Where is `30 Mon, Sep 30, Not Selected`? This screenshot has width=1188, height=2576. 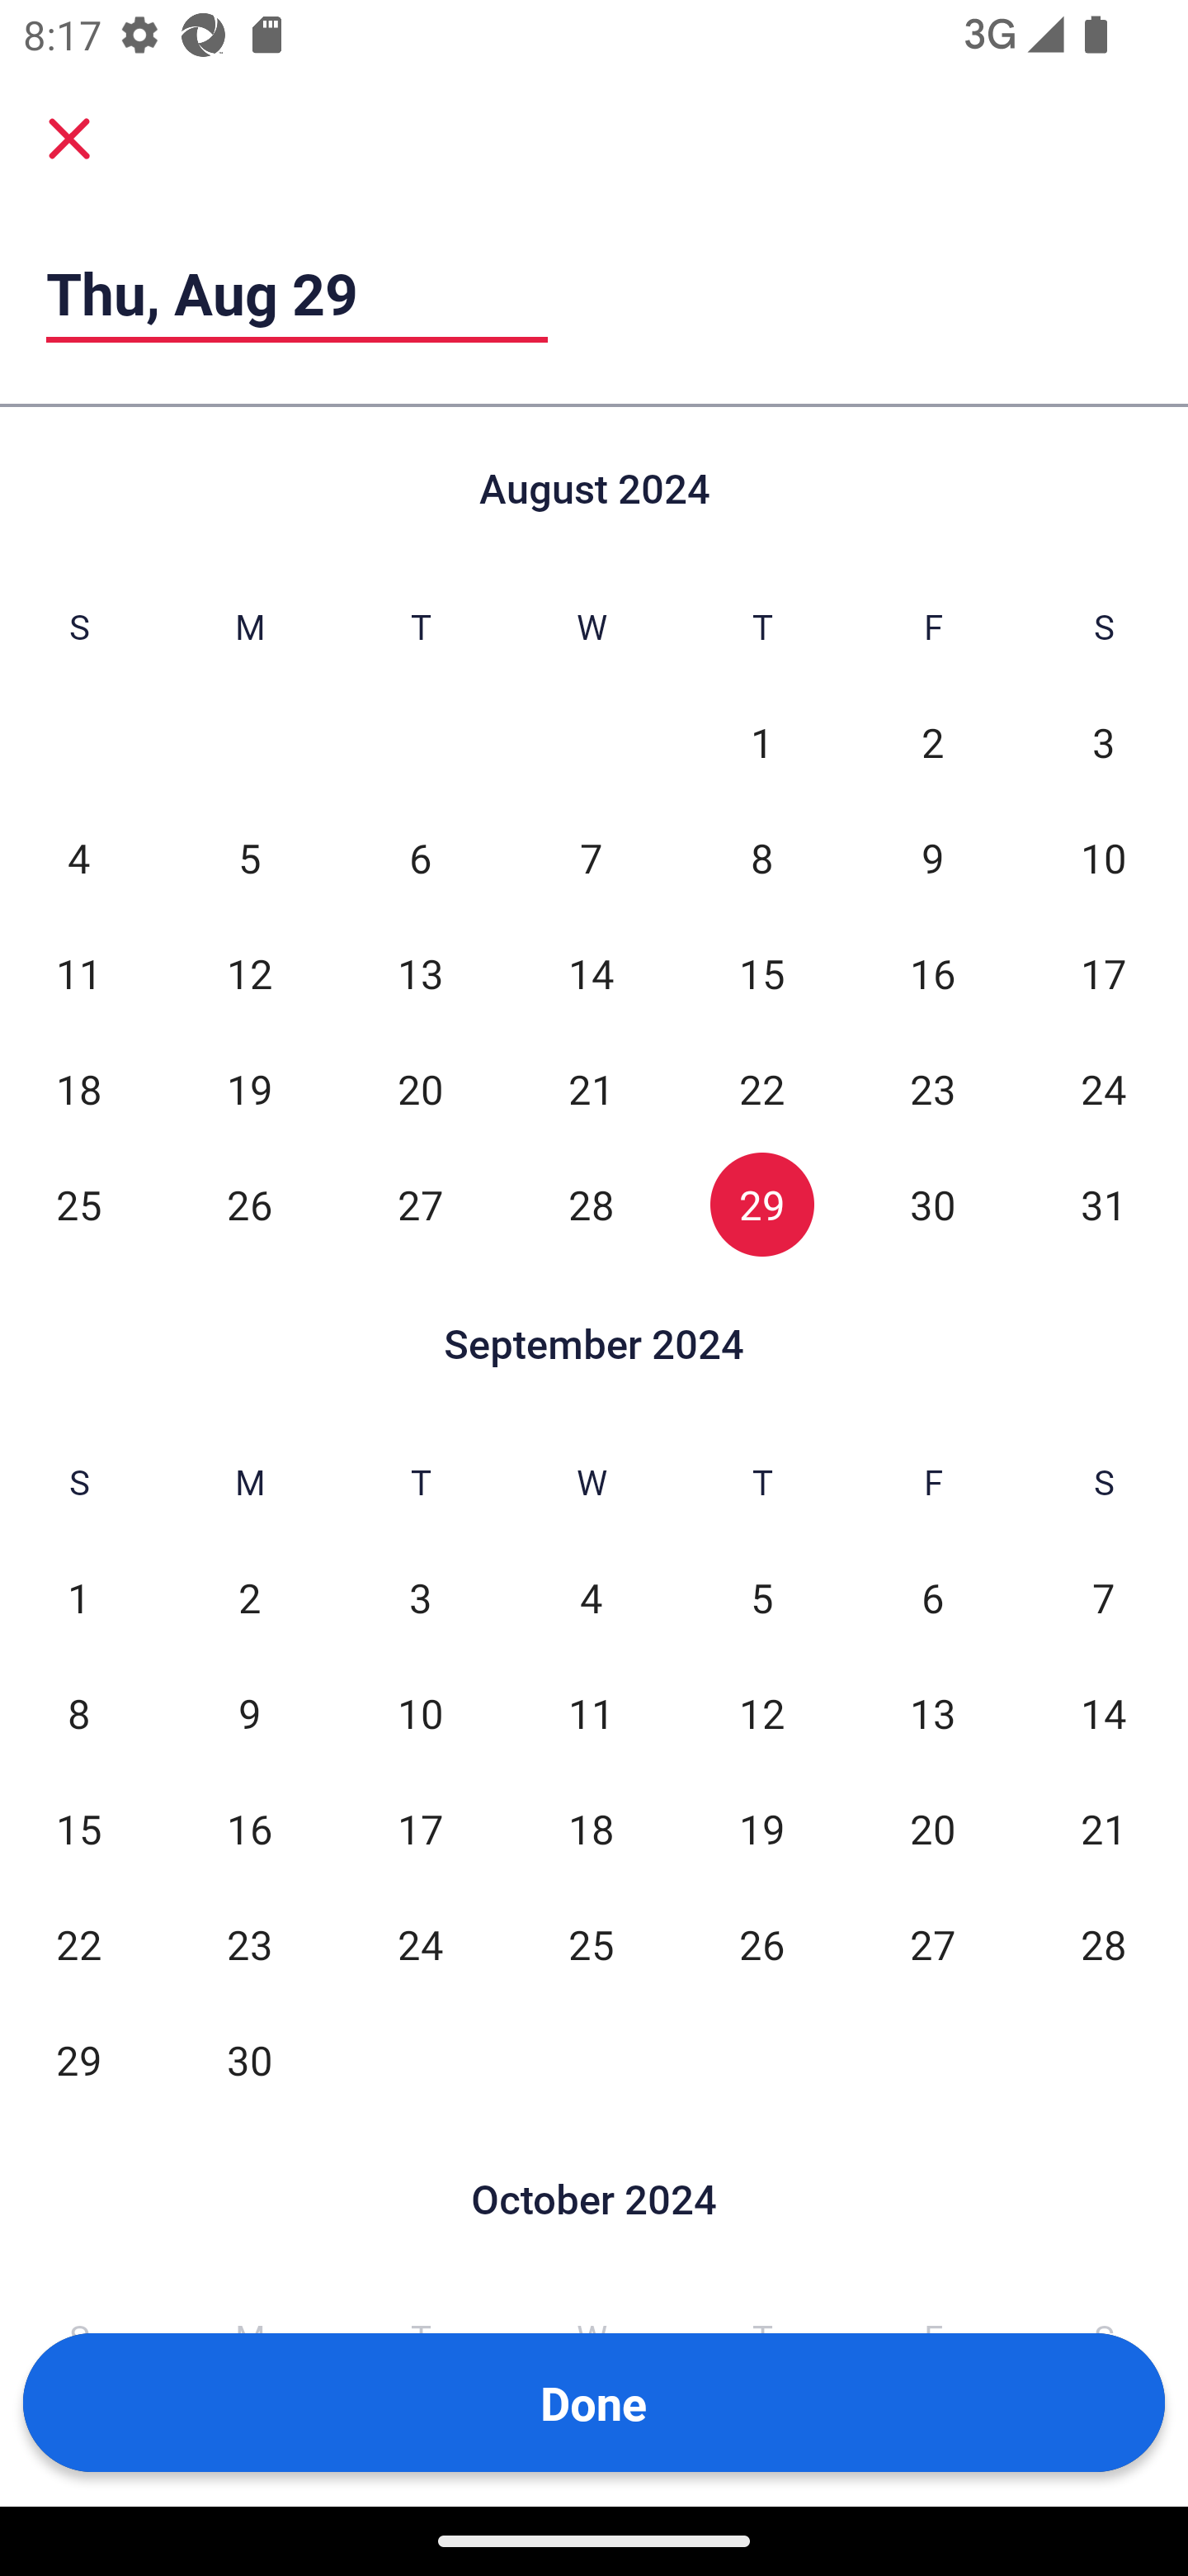 30 Mon, Sep 30, Not Selected is located at coordinates (249, 2059).